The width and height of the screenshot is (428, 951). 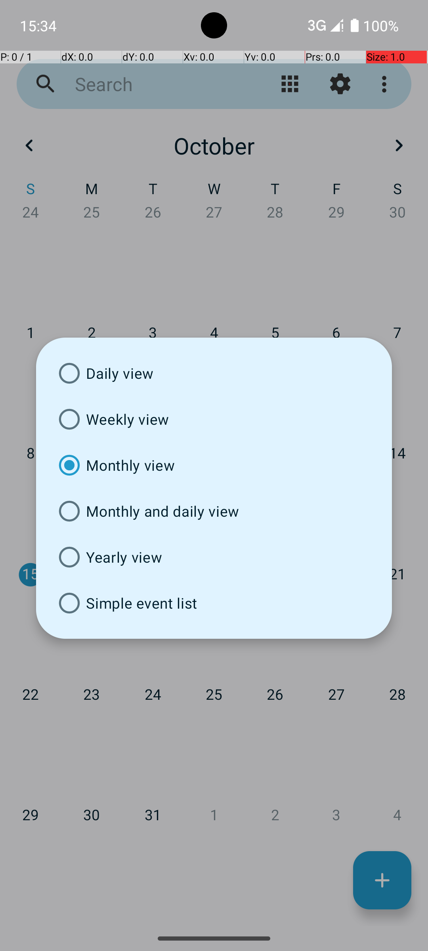 What do you see at coordinates (214, 511) in the screenshot?
I see `Monthly and daily view` at bounding box center [214, 511].